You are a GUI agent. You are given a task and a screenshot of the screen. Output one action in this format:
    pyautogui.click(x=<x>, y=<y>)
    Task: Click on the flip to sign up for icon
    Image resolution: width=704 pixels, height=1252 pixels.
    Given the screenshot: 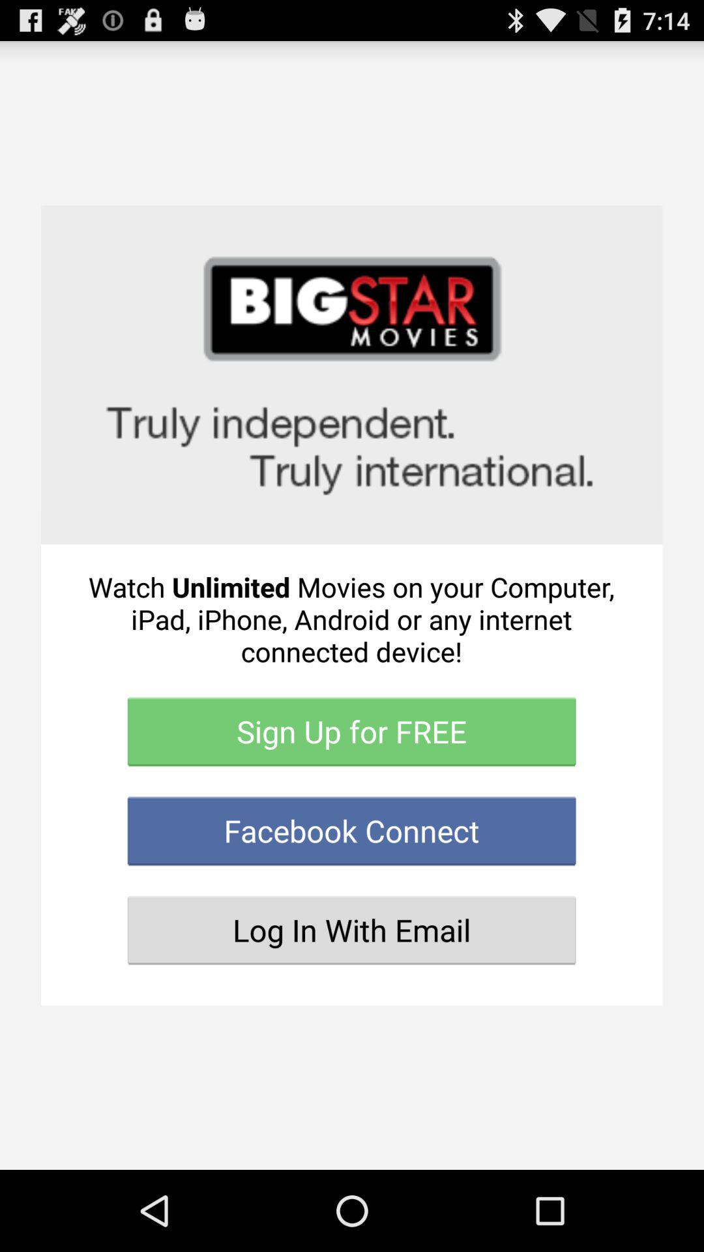 What is the action you would take?
    pyautogui.click(x=352, y=732)
    